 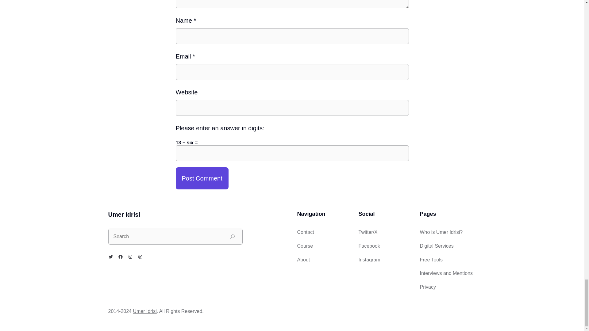 What do you see at coordinates (120, 257) in the screenshot?
I see `Facebook` at bounding box center [120, 257].